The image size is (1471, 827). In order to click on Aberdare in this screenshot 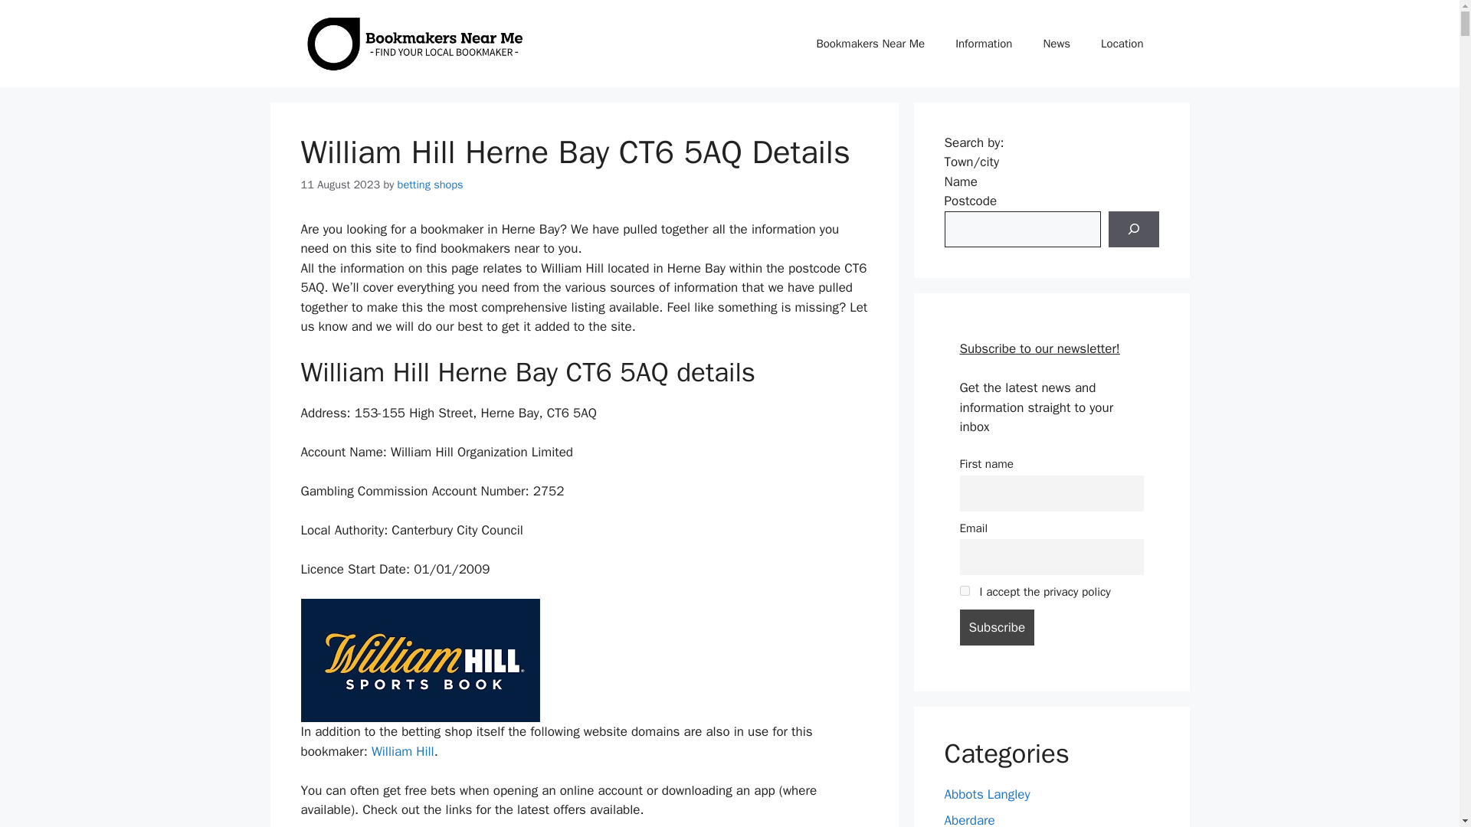, I will do `click(968, 819)`.